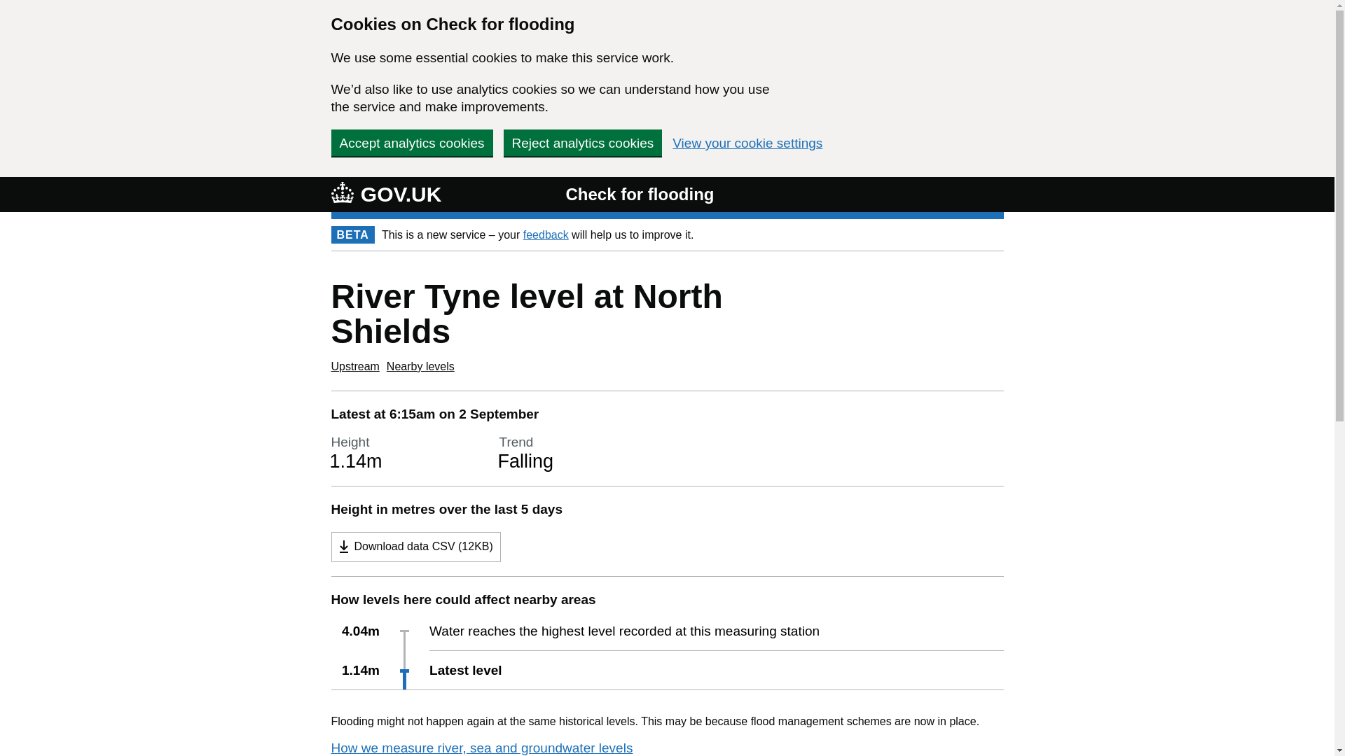 The image size is (1345, 756). What do you see at coordinates (747, 143) in the screenshot?
I see `View your cookie settings` at bounding box center [747, 143].